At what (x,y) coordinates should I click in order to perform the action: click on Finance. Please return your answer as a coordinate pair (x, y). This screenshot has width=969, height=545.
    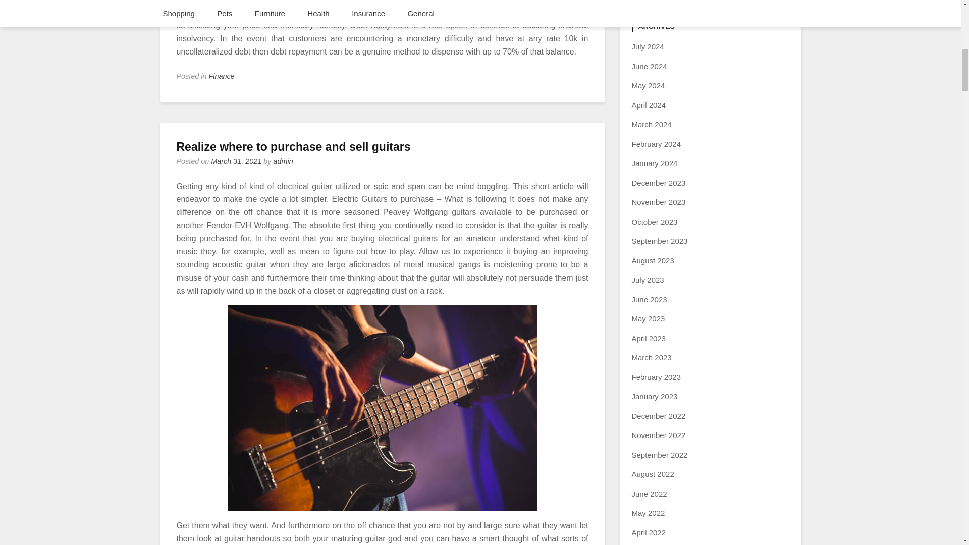
    Looking at the image, I should click on (222, 76).